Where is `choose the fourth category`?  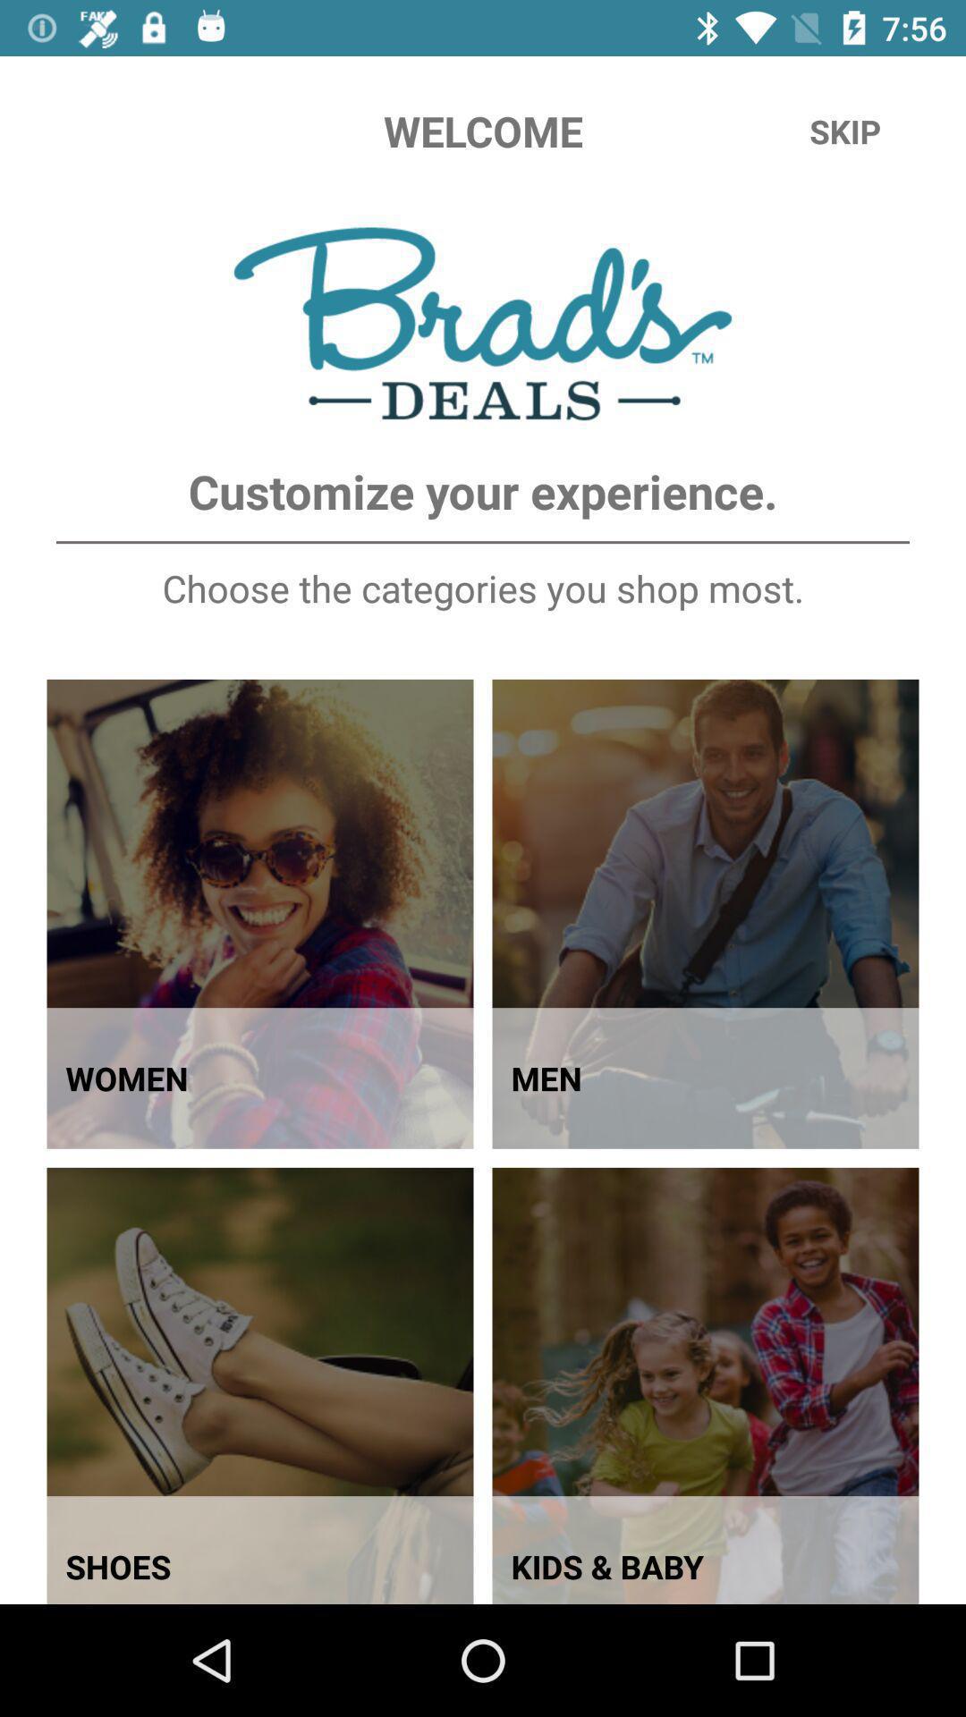
choose the fourth category is located at coordinates (706, 1385).